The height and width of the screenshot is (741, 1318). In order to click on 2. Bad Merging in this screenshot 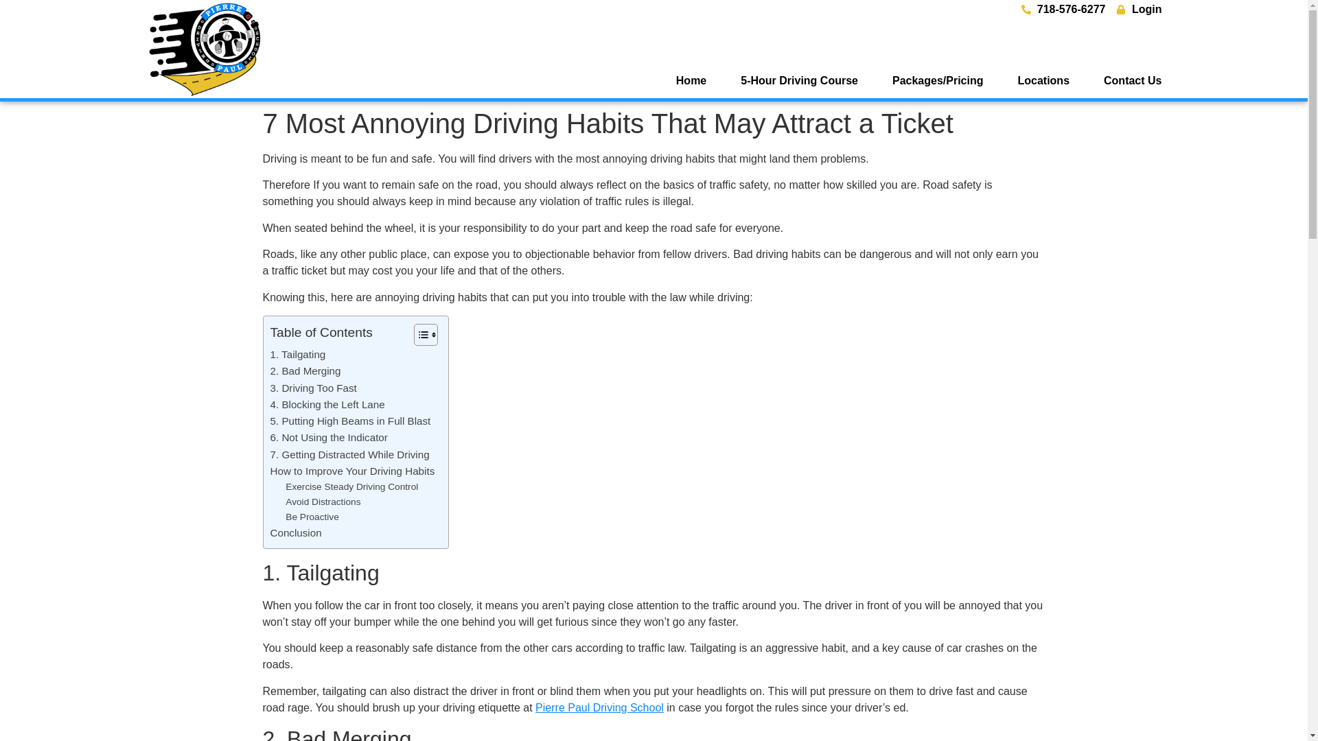, I will do `click(305, 370)`.